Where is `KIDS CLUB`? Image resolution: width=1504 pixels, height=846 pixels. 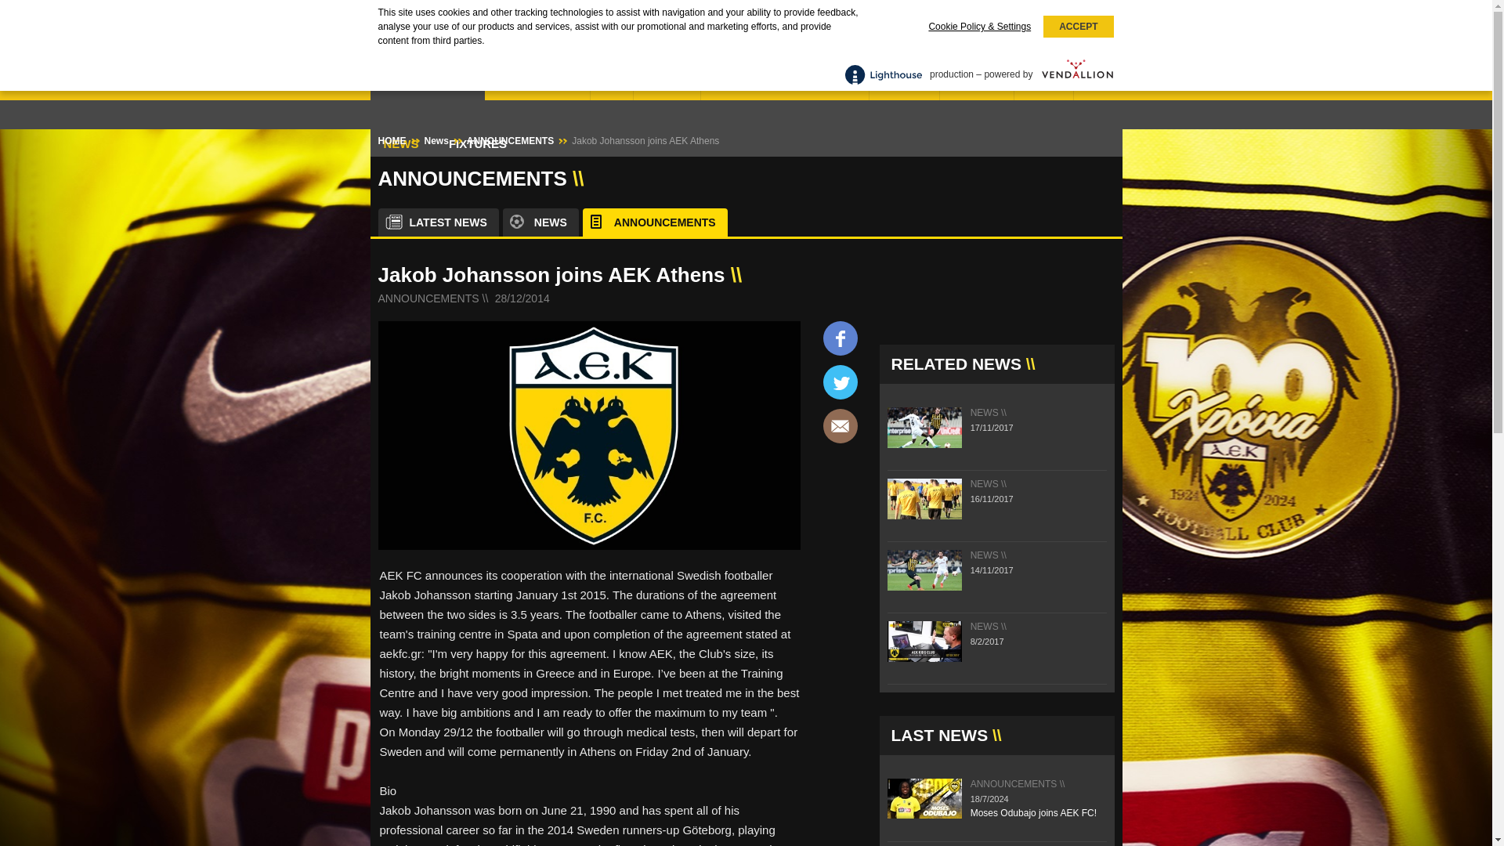
KIDS CLUB is located at coordinates (598, 12).